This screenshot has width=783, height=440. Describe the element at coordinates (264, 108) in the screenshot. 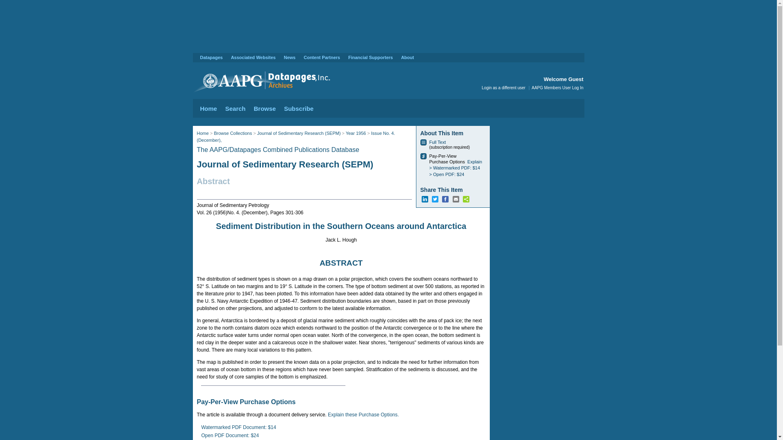

I see `Browse` at that location.